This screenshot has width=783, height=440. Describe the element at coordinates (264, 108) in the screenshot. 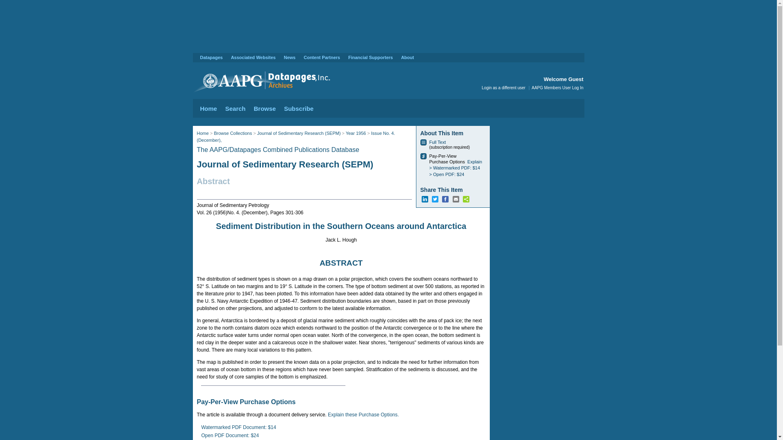

I see `Browse` at that location.